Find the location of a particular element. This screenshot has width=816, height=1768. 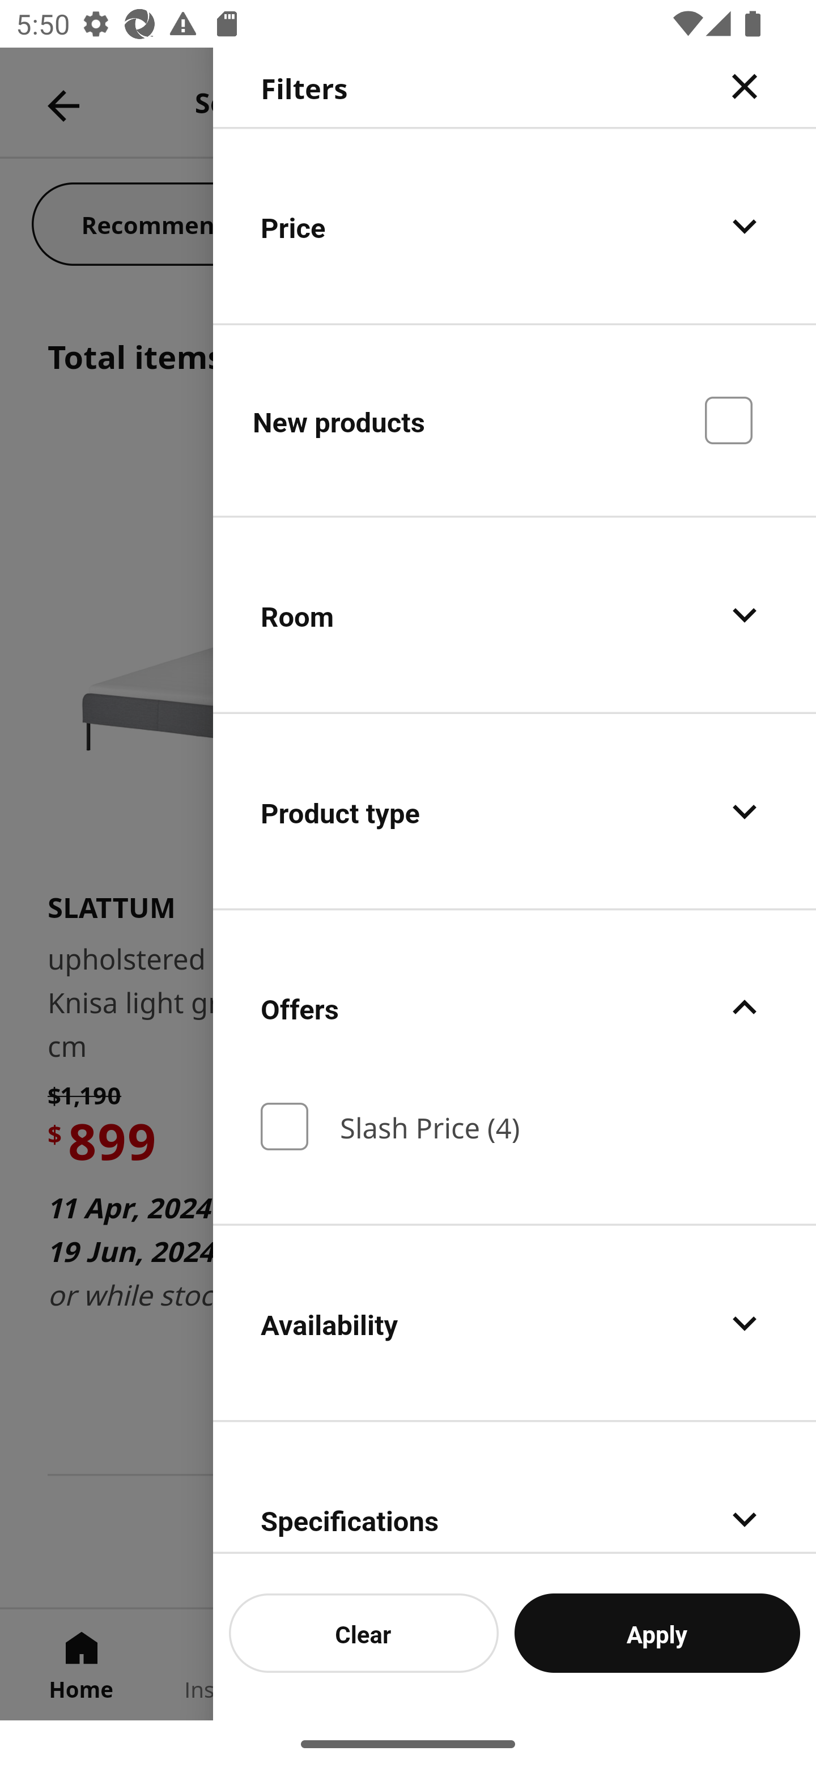

New products is located at coordinates (515, 419).